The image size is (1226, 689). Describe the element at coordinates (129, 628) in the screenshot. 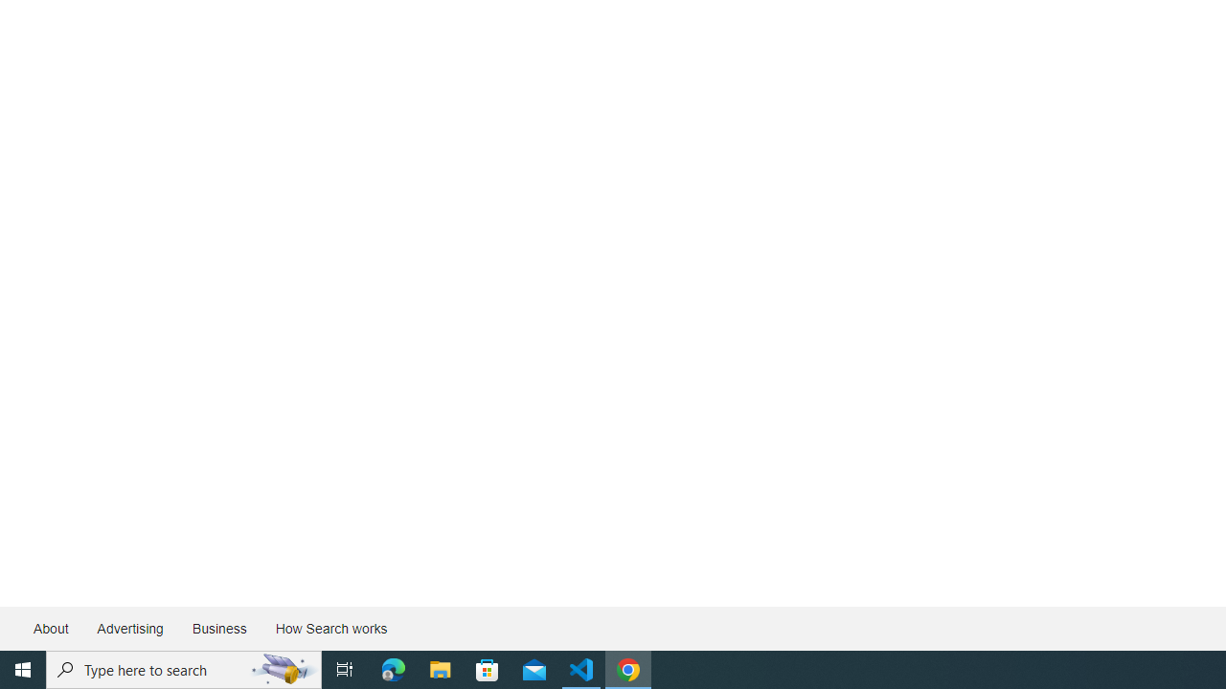

I see `Advertising` at that location.